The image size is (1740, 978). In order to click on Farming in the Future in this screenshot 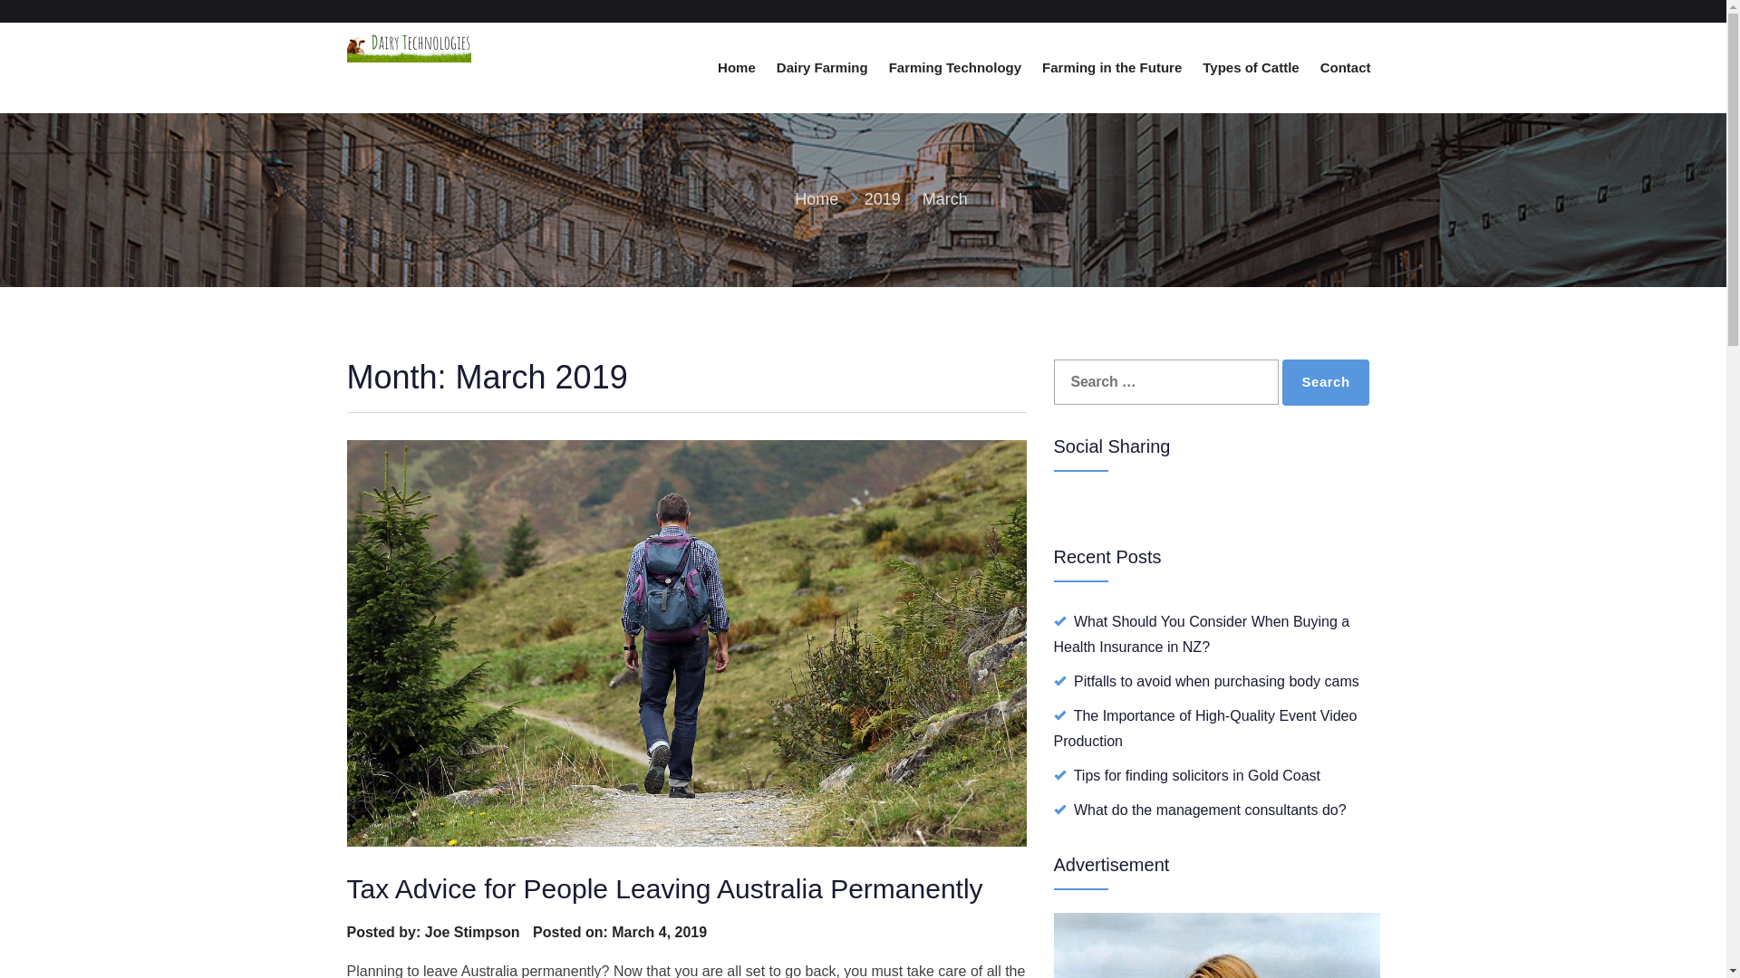, I will do `click(1112, 68)`.